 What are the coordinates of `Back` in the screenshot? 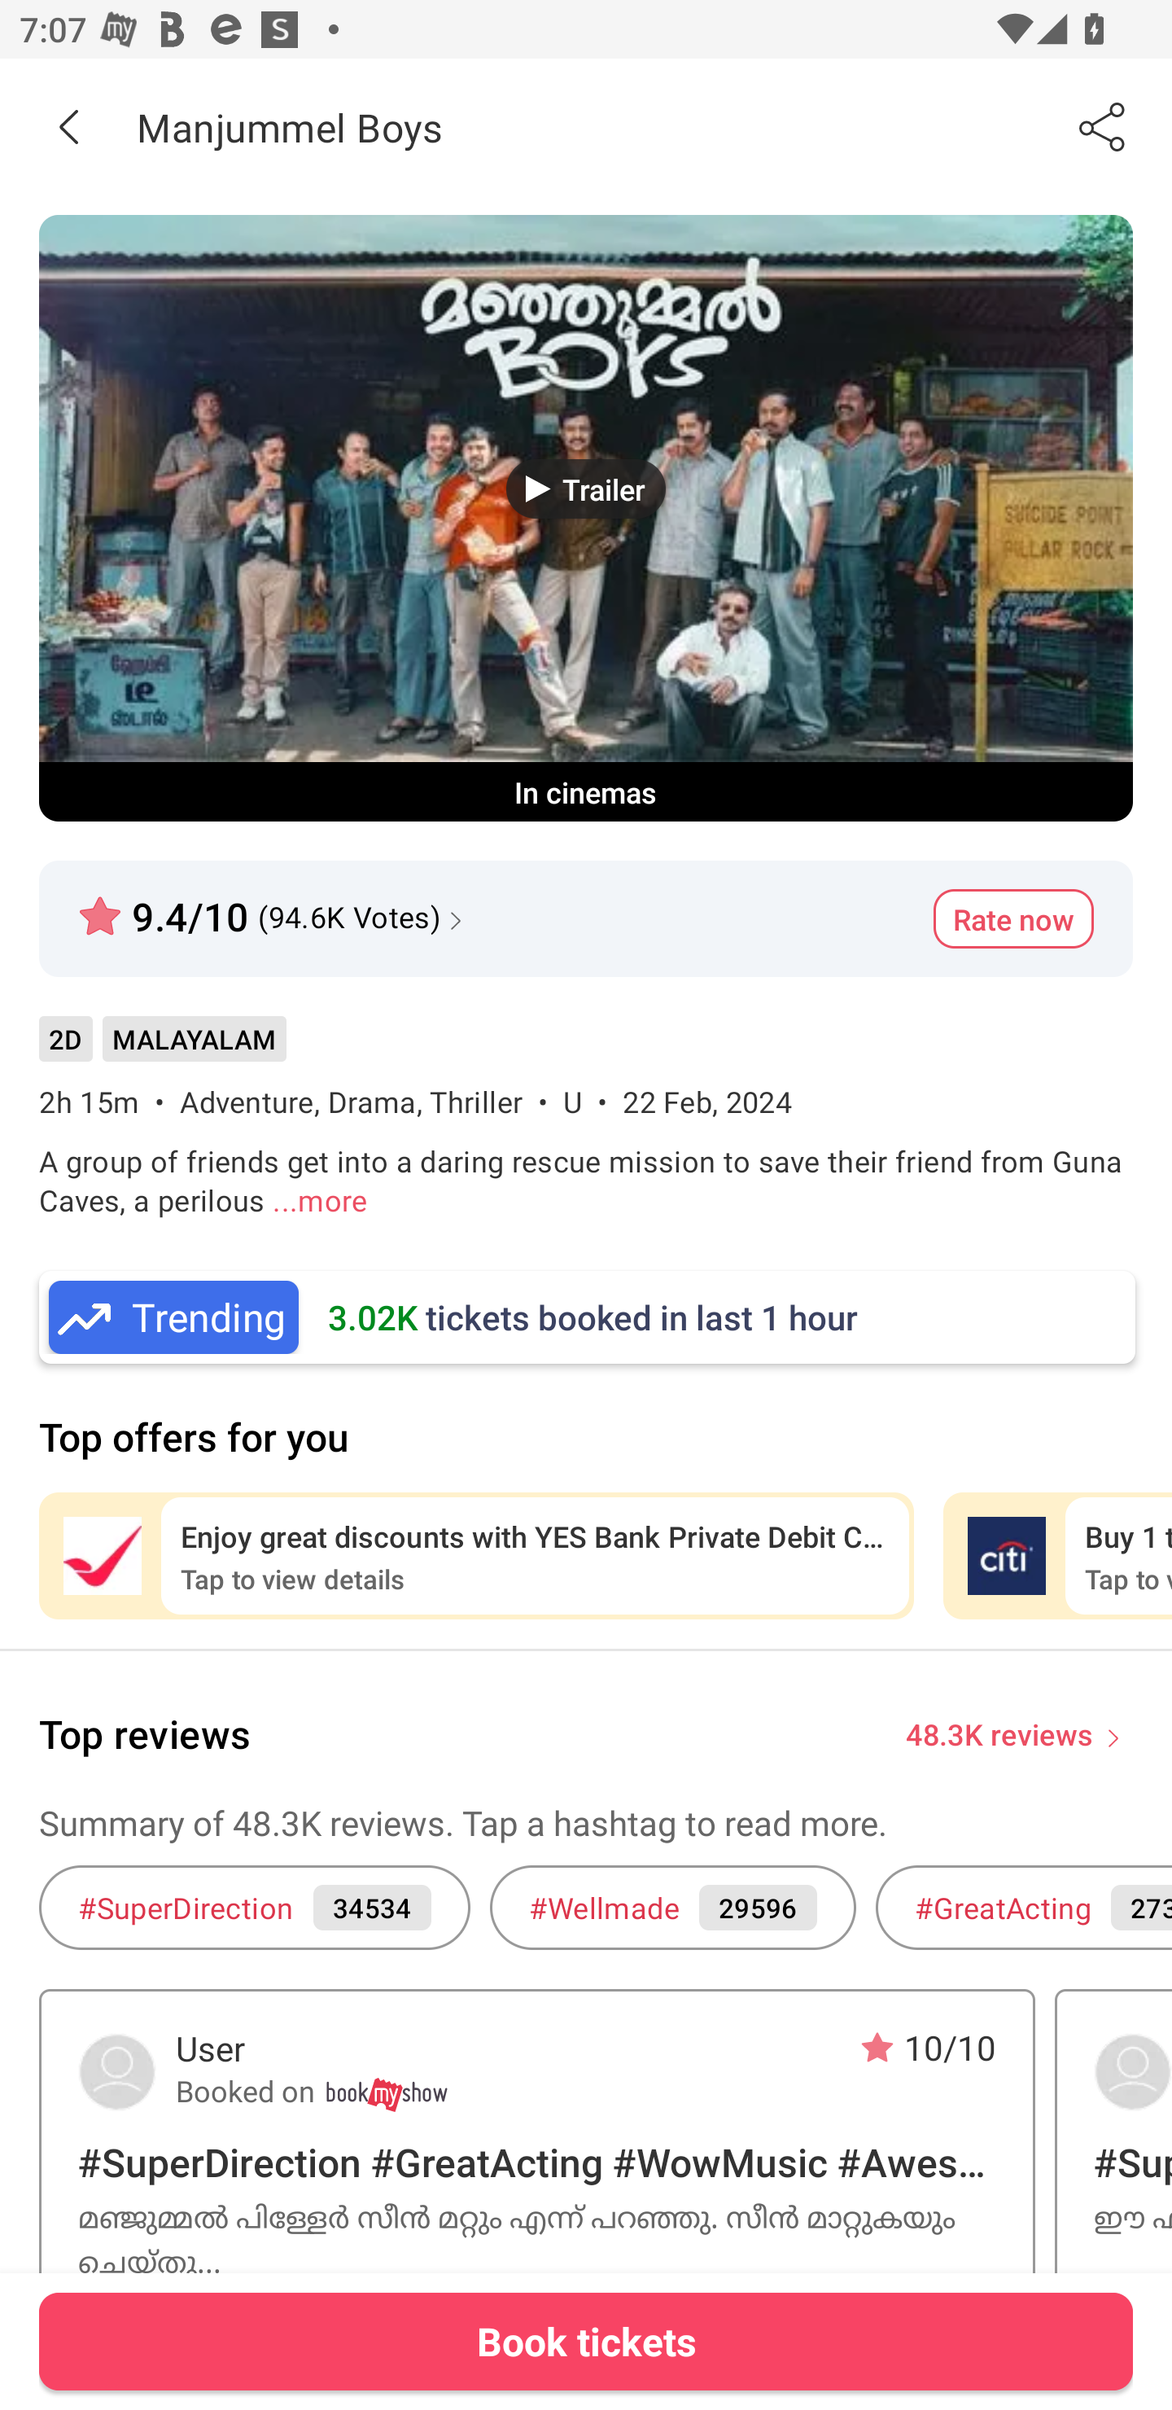 It's located at (68, 126).